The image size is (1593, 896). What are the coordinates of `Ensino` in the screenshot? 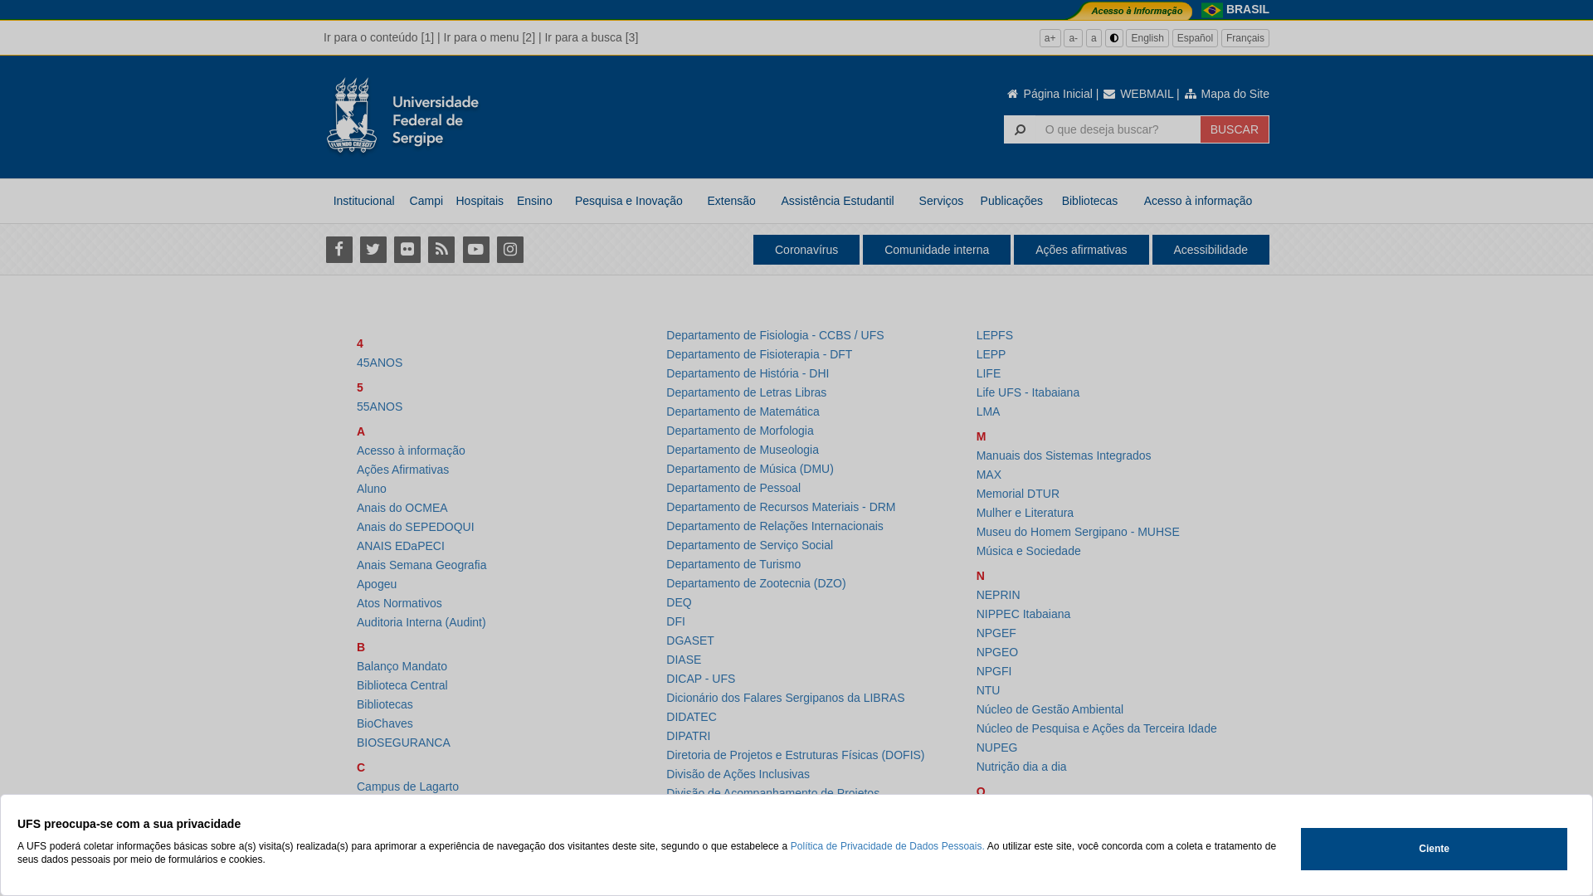 It's located at (534, 201).